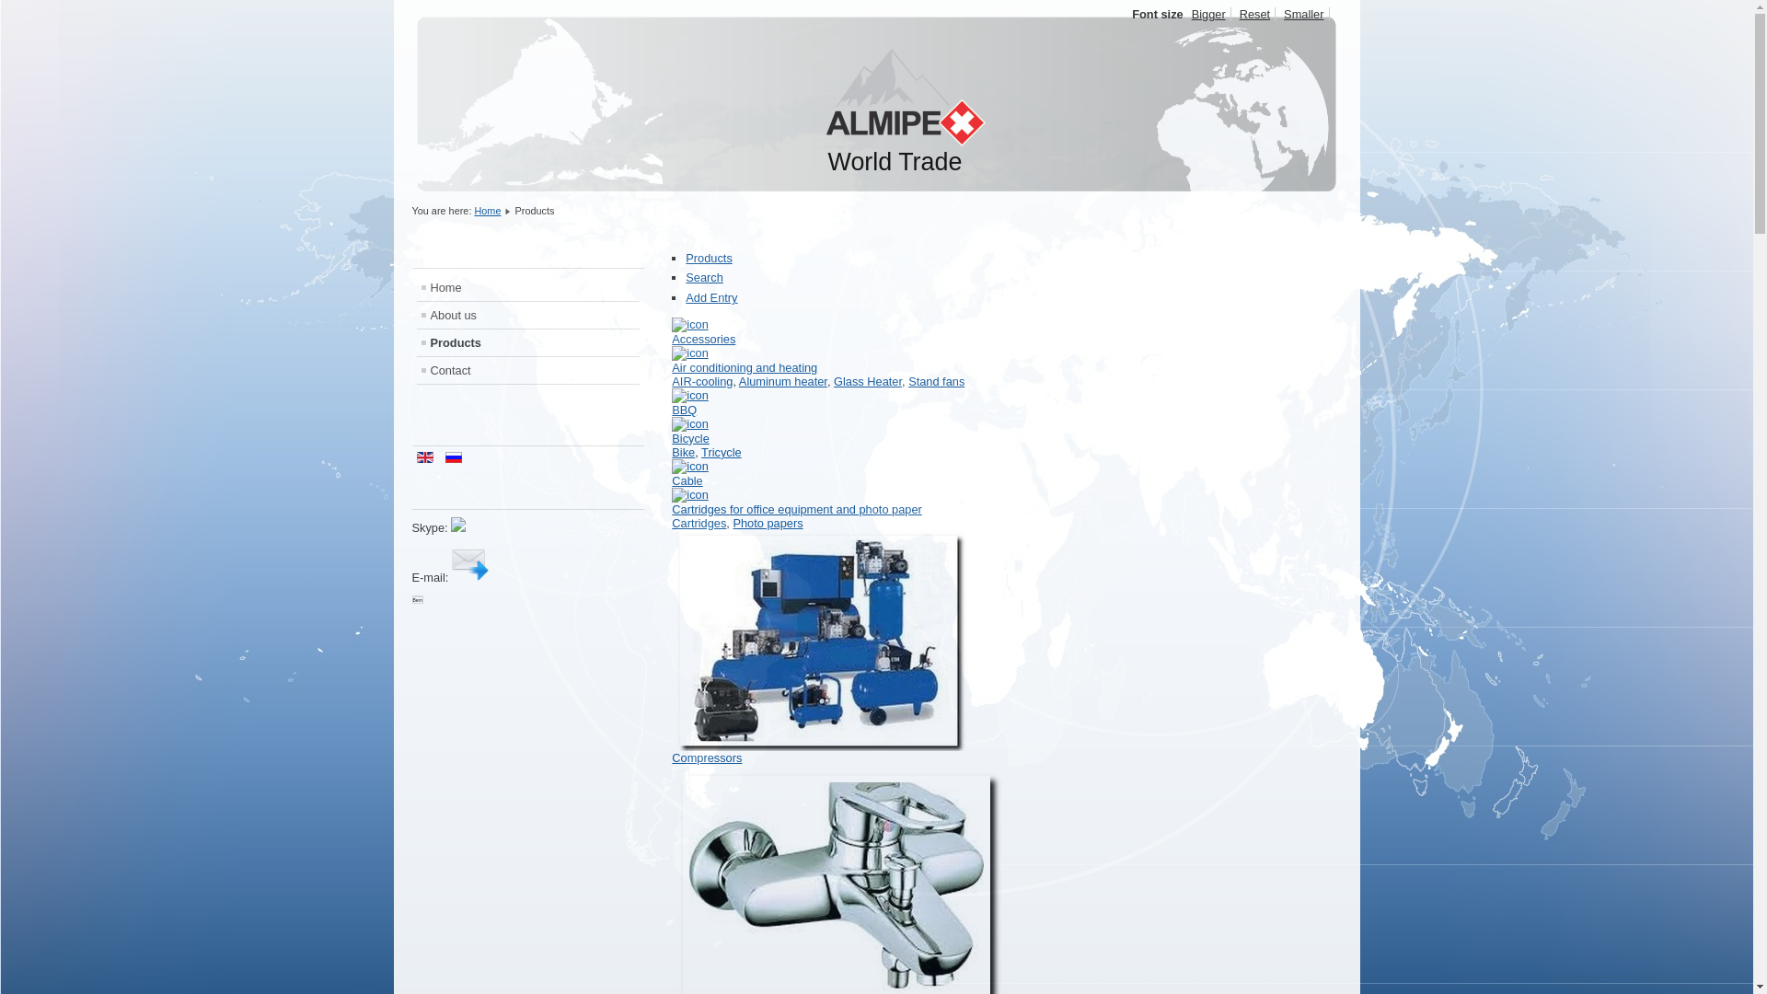  Describe the element at coordinates (488, 211) in the screenshot. I see `Home` at that location.